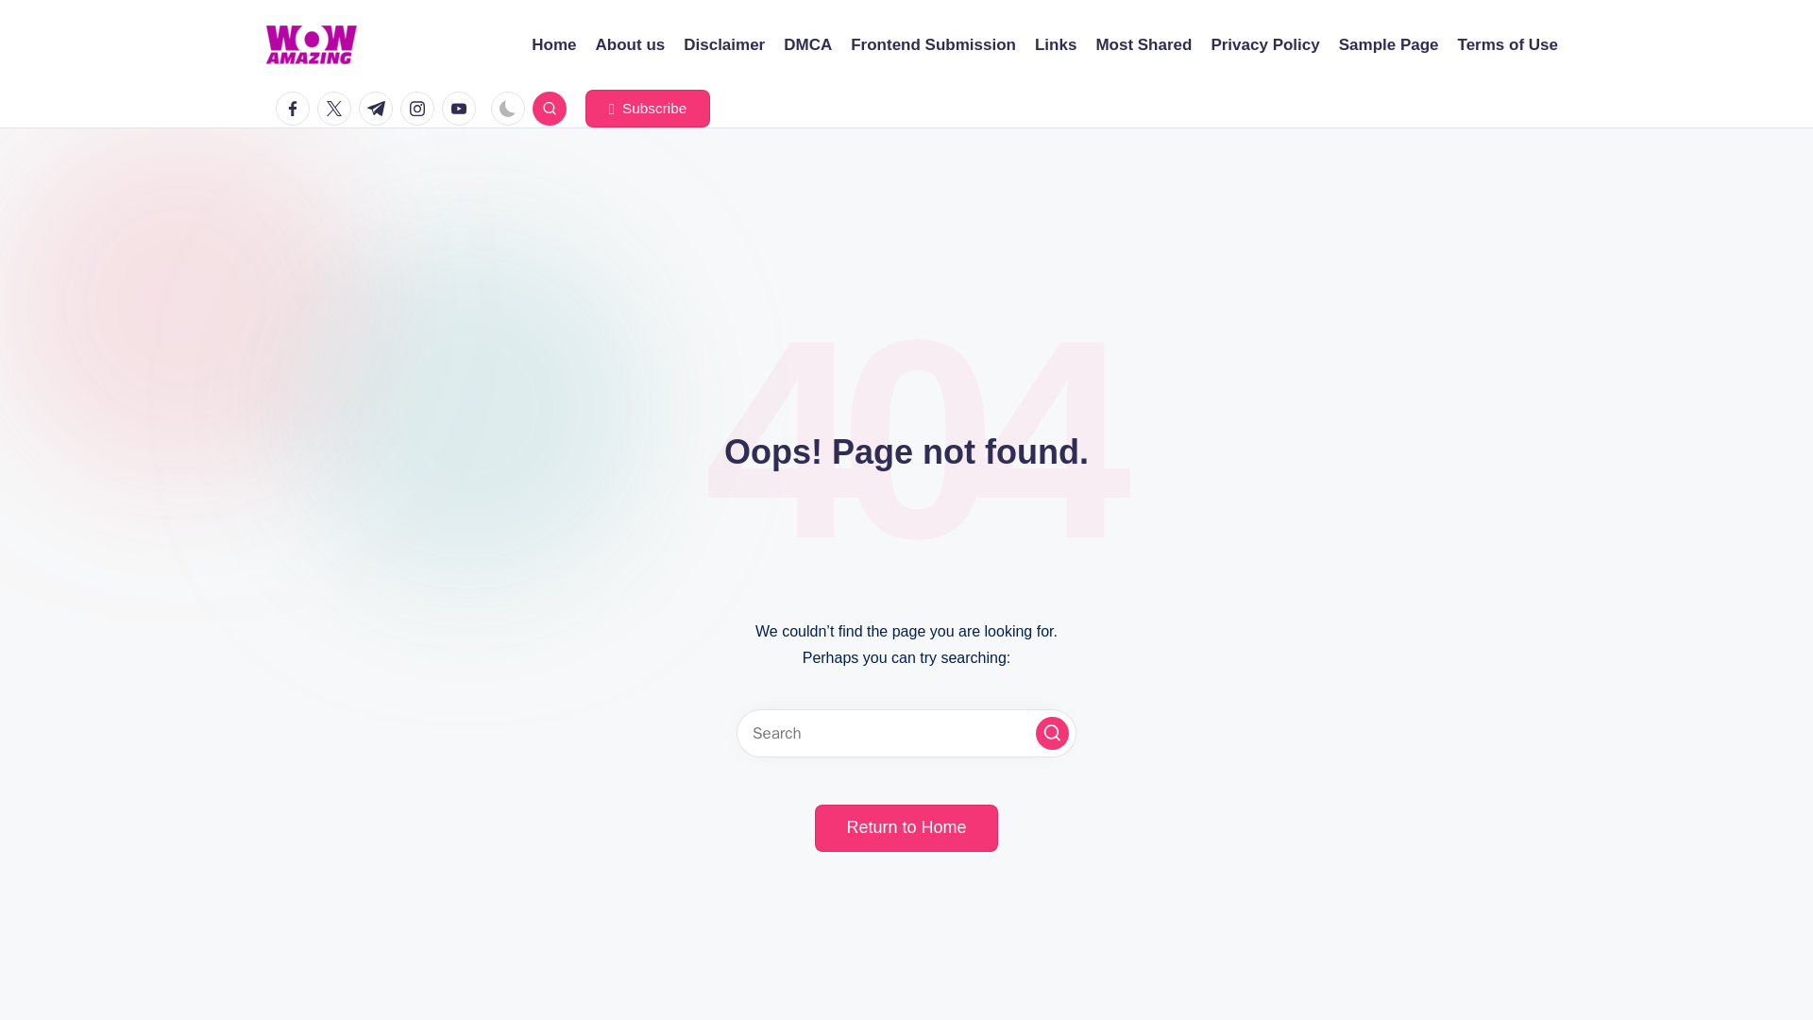 Image resolution: width=1813 pixels, height=1020 pixels. Describe the element at coordinates (631, 45) in the screenshot. I see `About us` at that location.